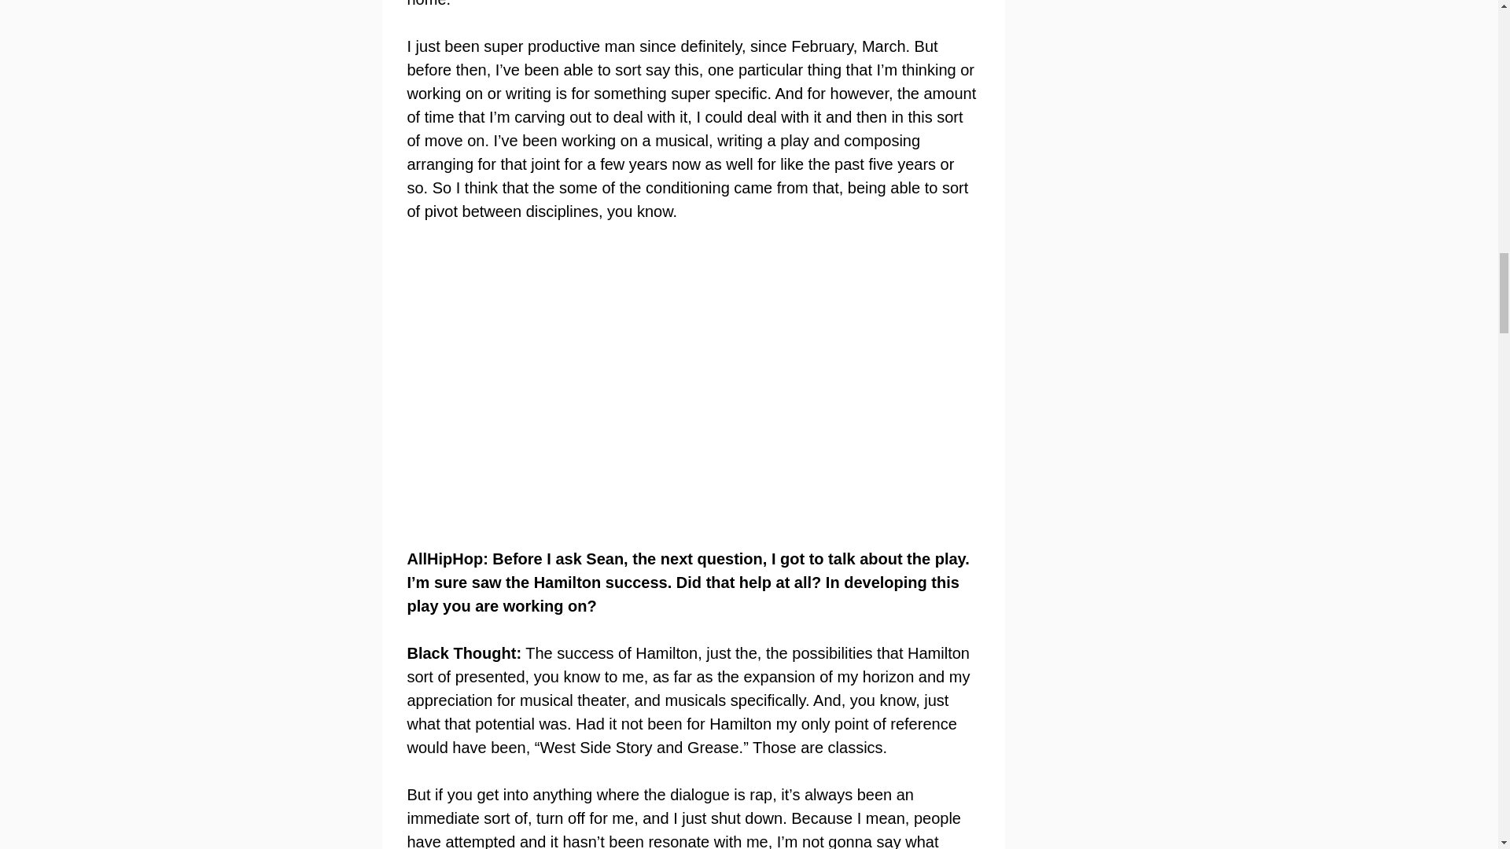 This screenshot has height=849, width=1510. Describe the element at coordinates (655, 386) in the screenshot. I see `YouTube player` at that location.